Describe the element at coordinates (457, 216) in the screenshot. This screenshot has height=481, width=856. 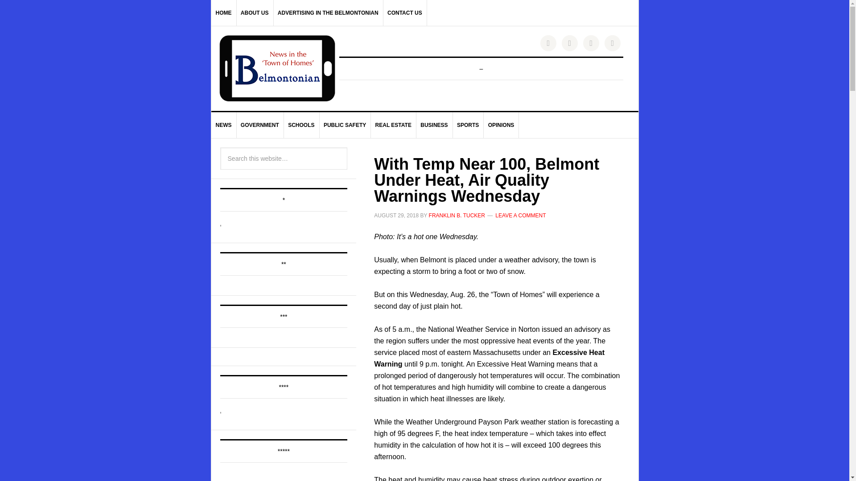
I see `FRANKLIN B. TUCKER` at that location.